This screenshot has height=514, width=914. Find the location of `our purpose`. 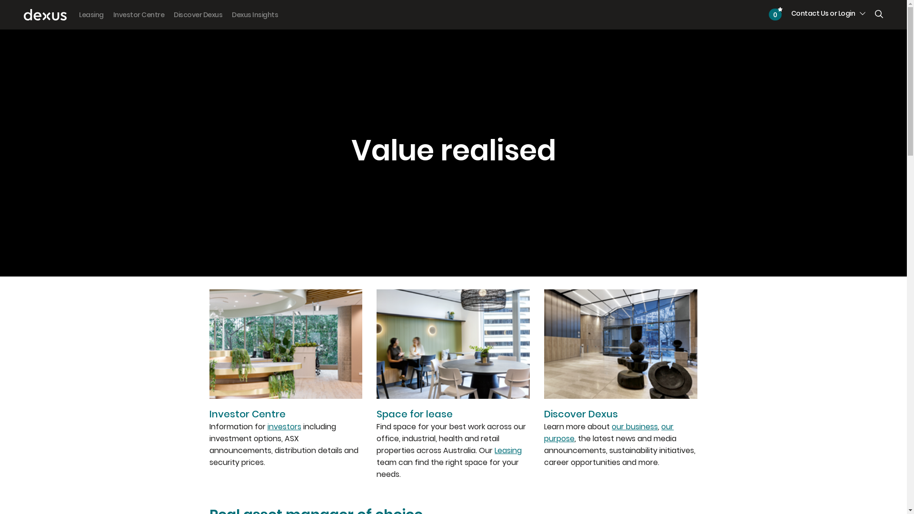

our purpose is located at coordinates (609, 433).